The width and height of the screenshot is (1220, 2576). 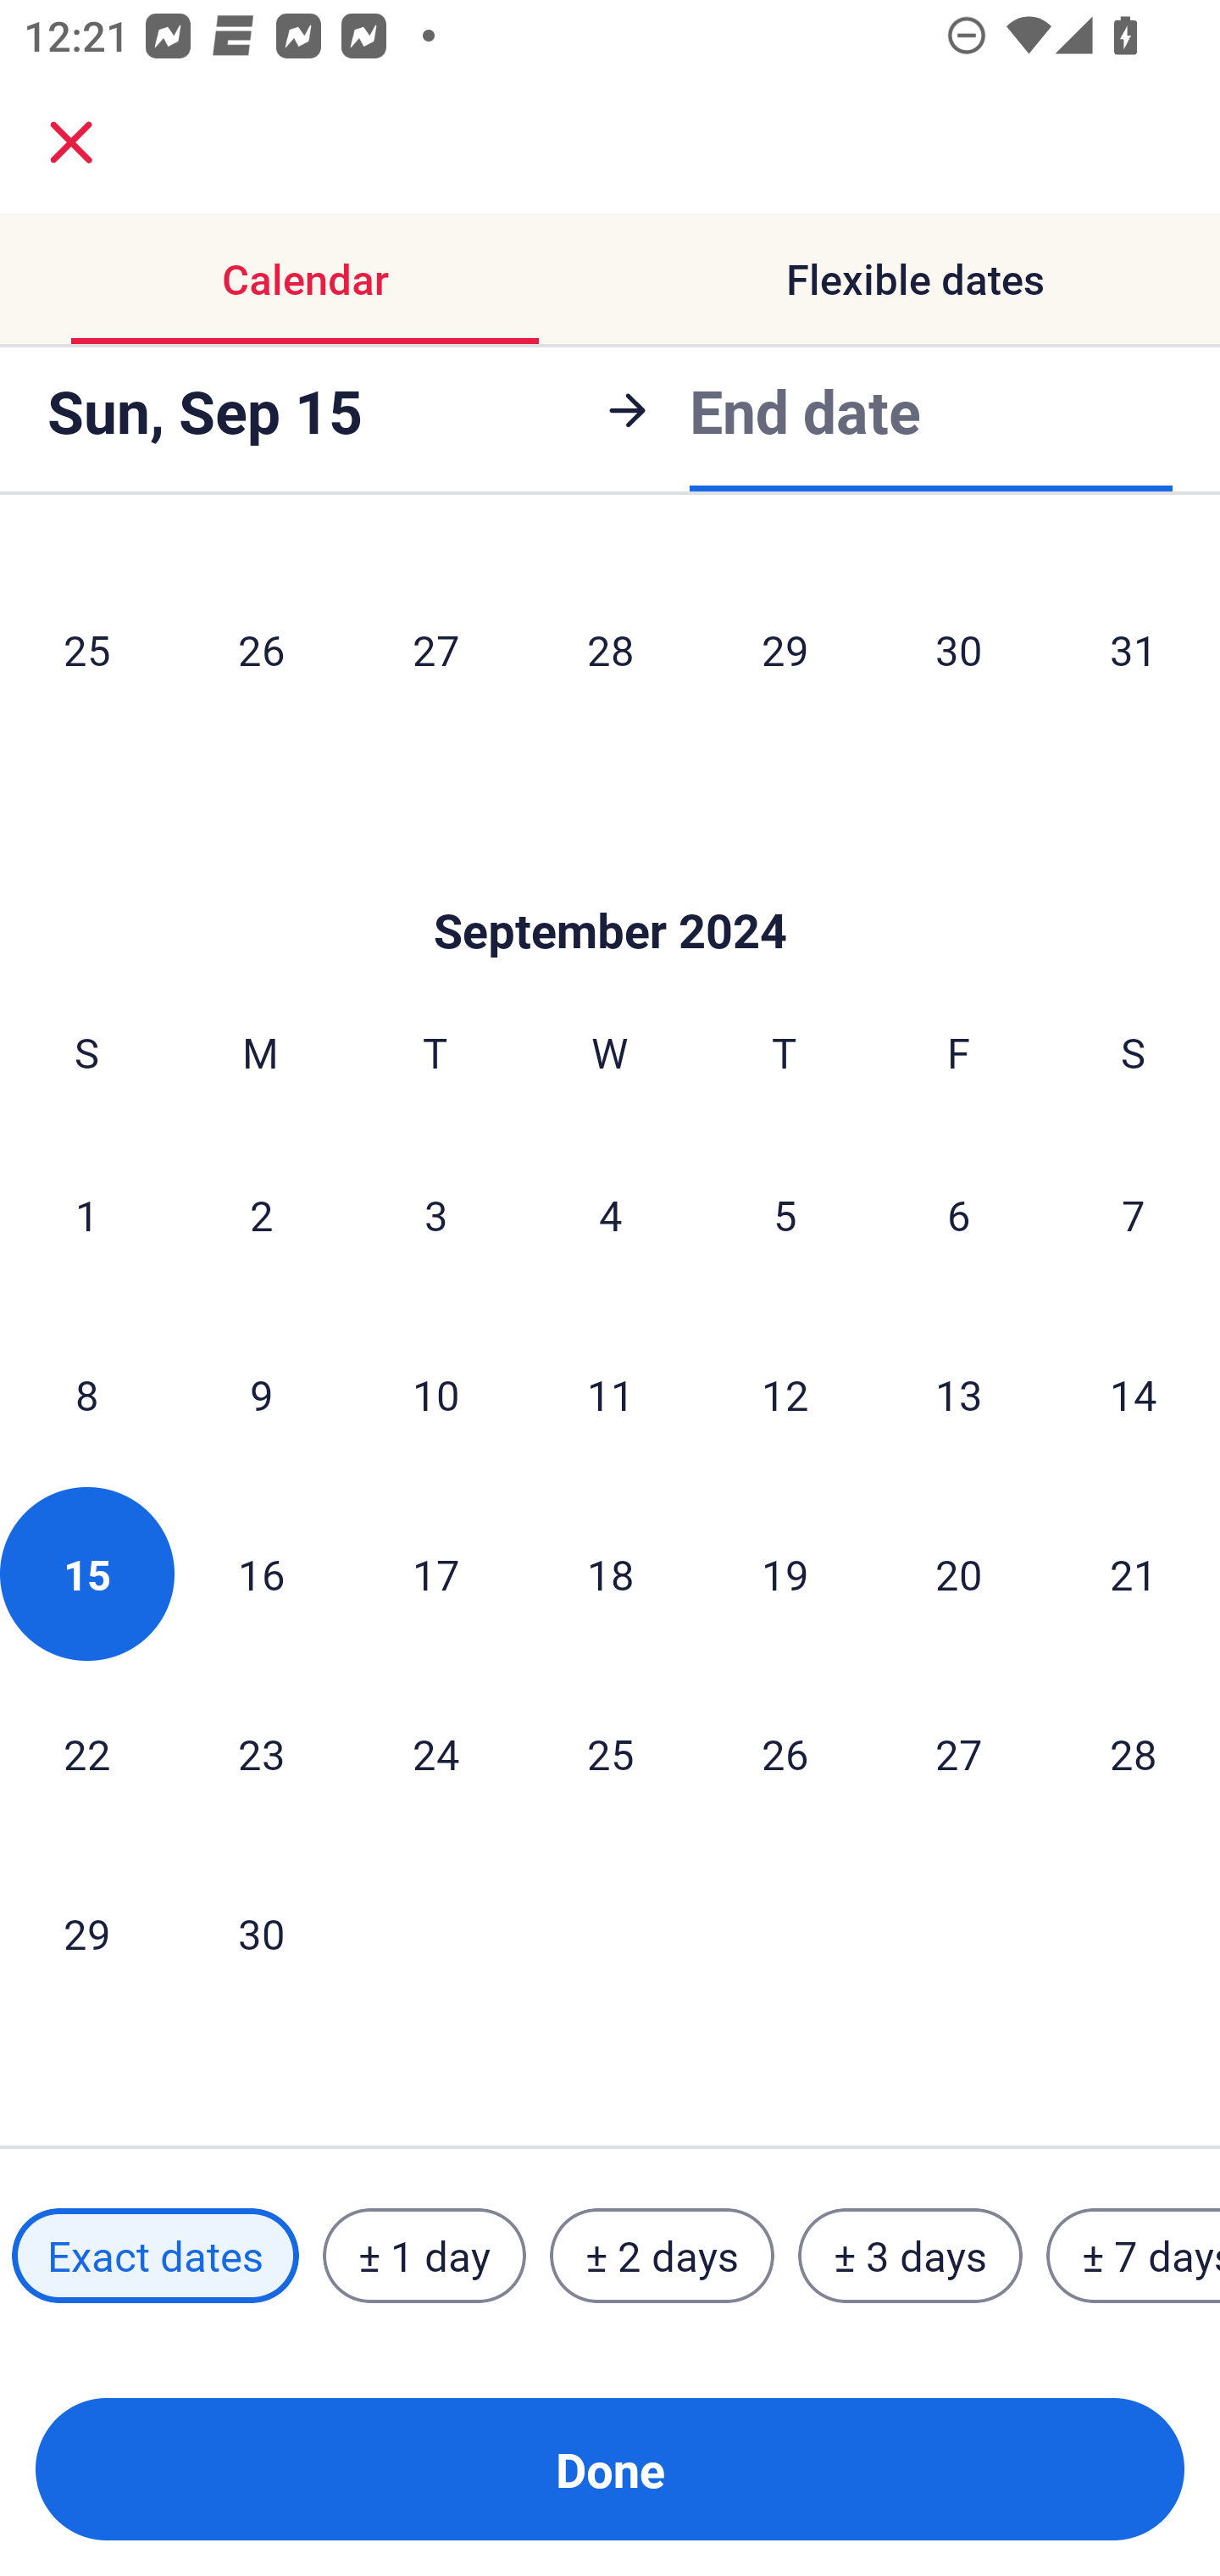 I want to click on 23 Monday, September 23, 2024, so click(x=261, y=1752).